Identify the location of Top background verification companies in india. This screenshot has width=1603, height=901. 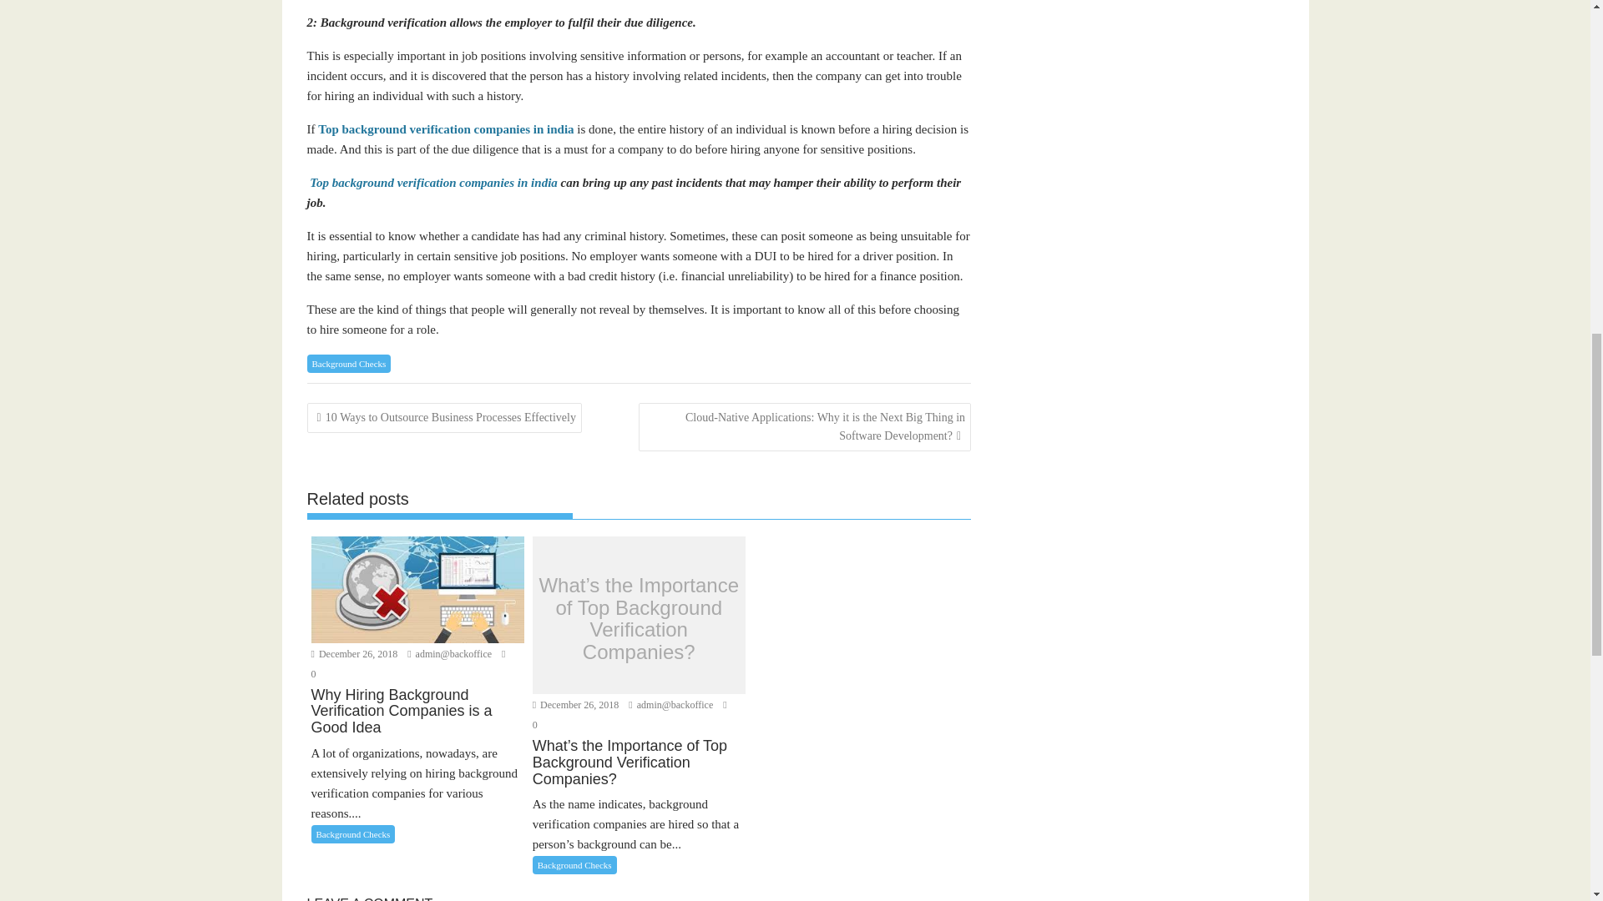
(448, 128).